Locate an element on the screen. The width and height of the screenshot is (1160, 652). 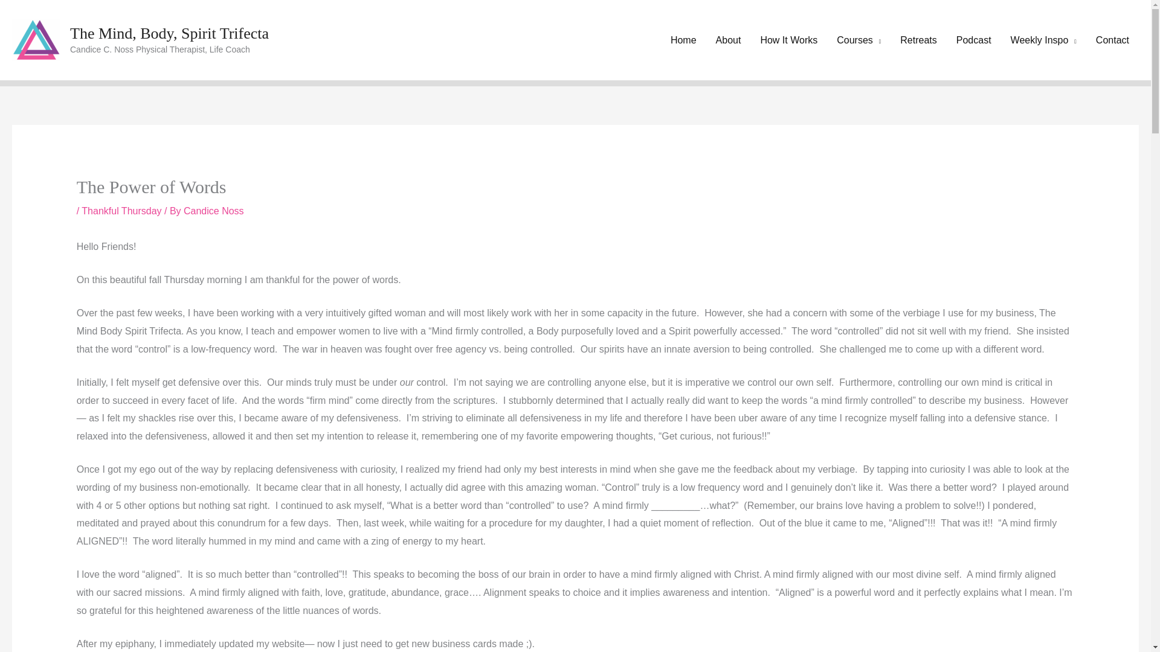
Retreats is located at coordinates (918, 40).